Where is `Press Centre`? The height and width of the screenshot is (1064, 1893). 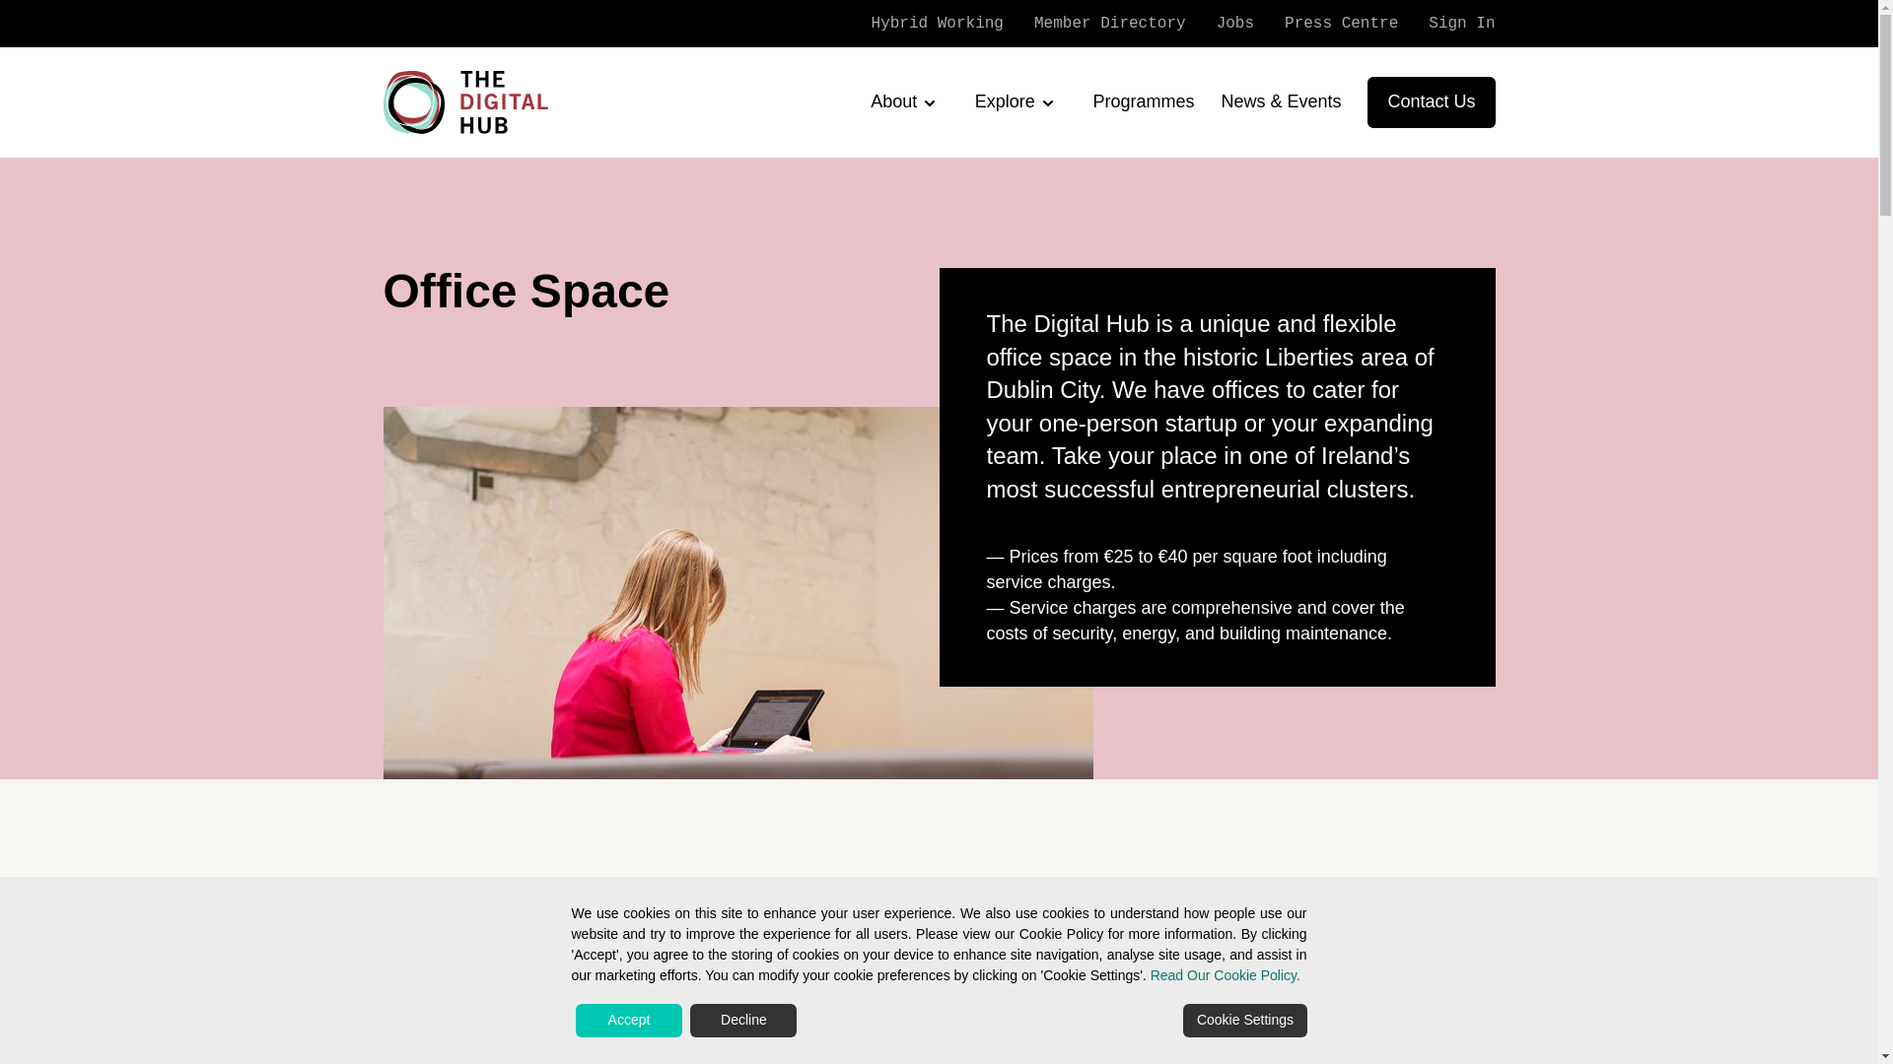 Press Centre is located at coordinates (1328, 24).